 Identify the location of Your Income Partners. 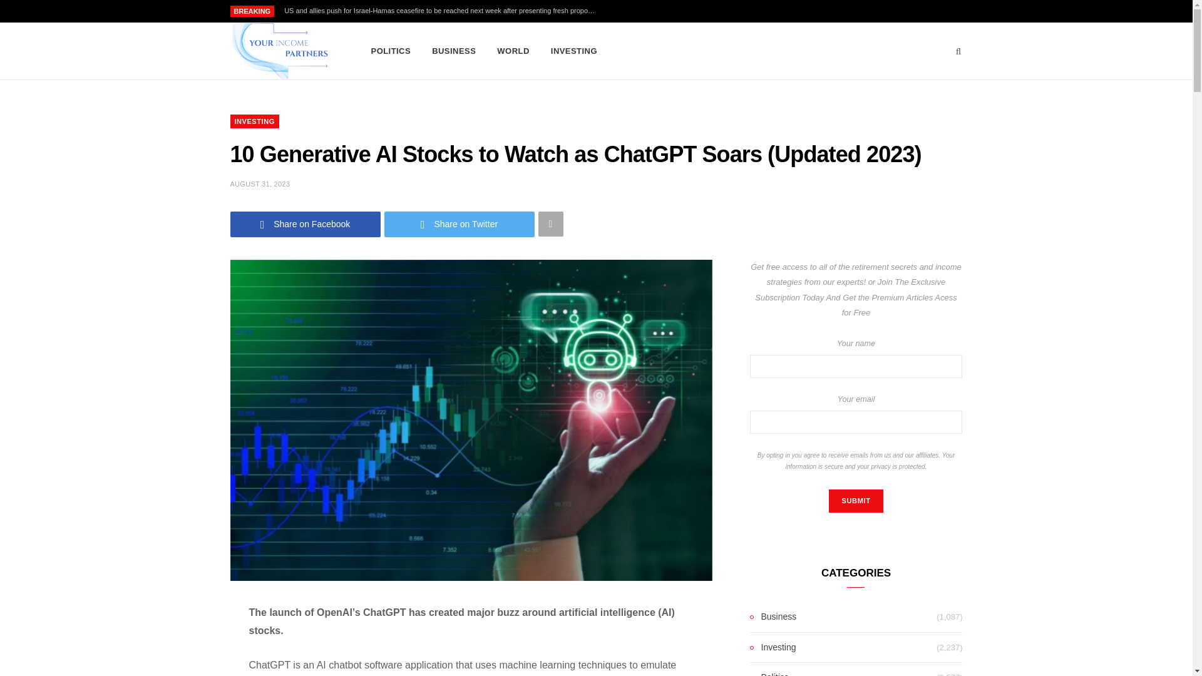
(280, 51).